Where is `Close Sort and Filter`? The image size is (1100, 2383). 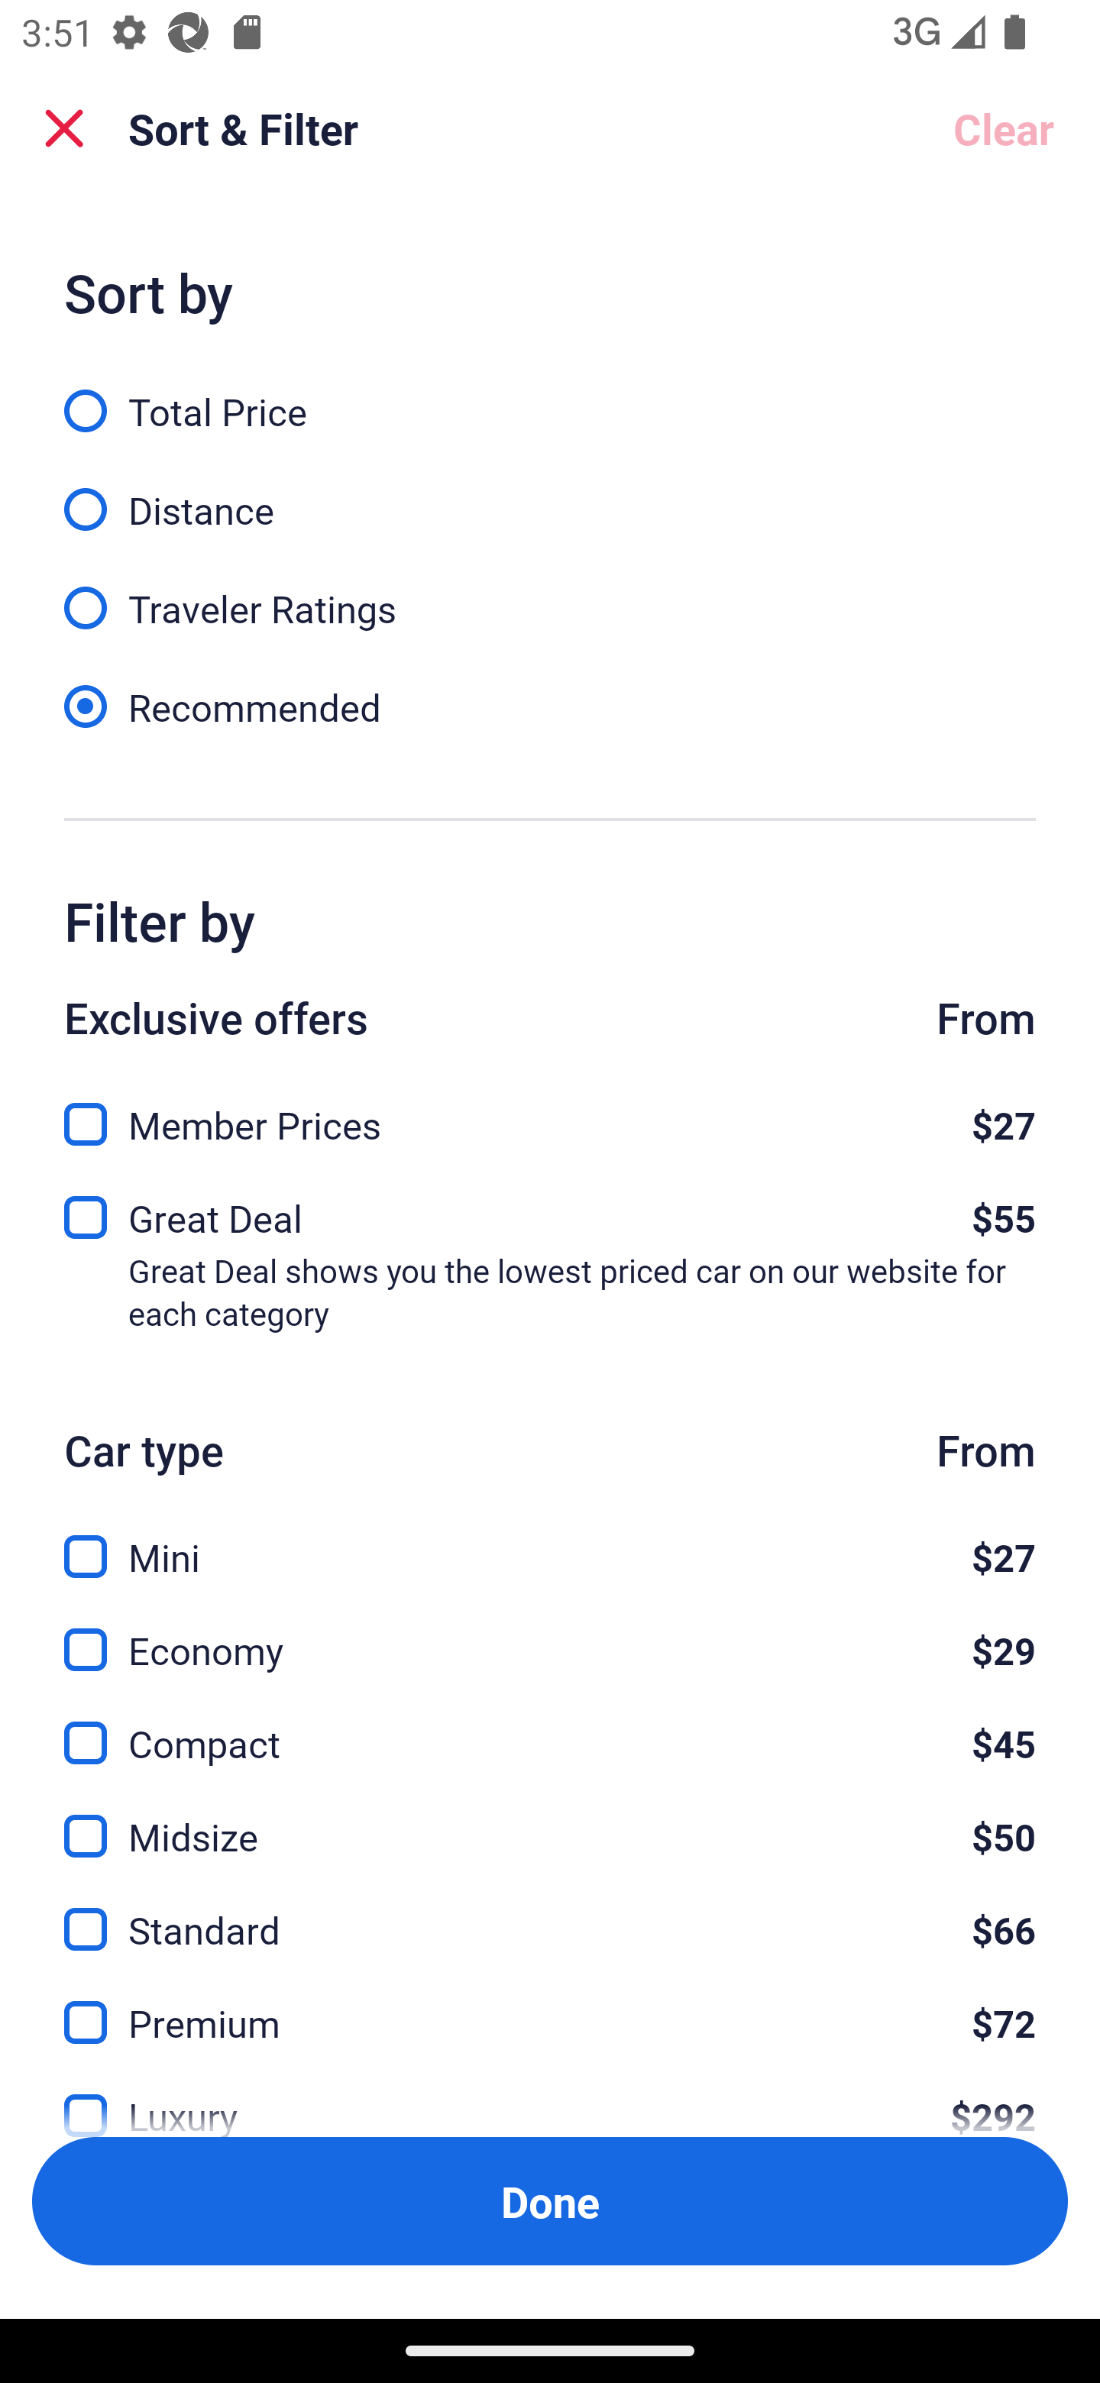
Close Sort and Filter is located at coordinates (64, 128).